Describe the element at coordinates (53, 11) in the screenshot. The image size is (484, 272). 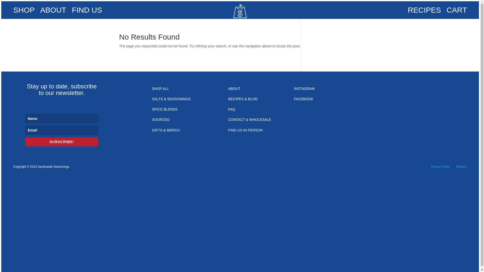
I see `ABOUT` at that location.